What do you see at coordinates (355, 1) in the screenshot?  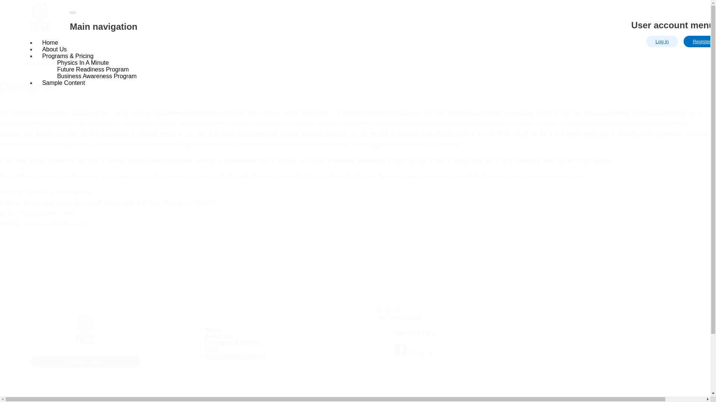 I see `Skip to main content` at bounding box center [355, 1].